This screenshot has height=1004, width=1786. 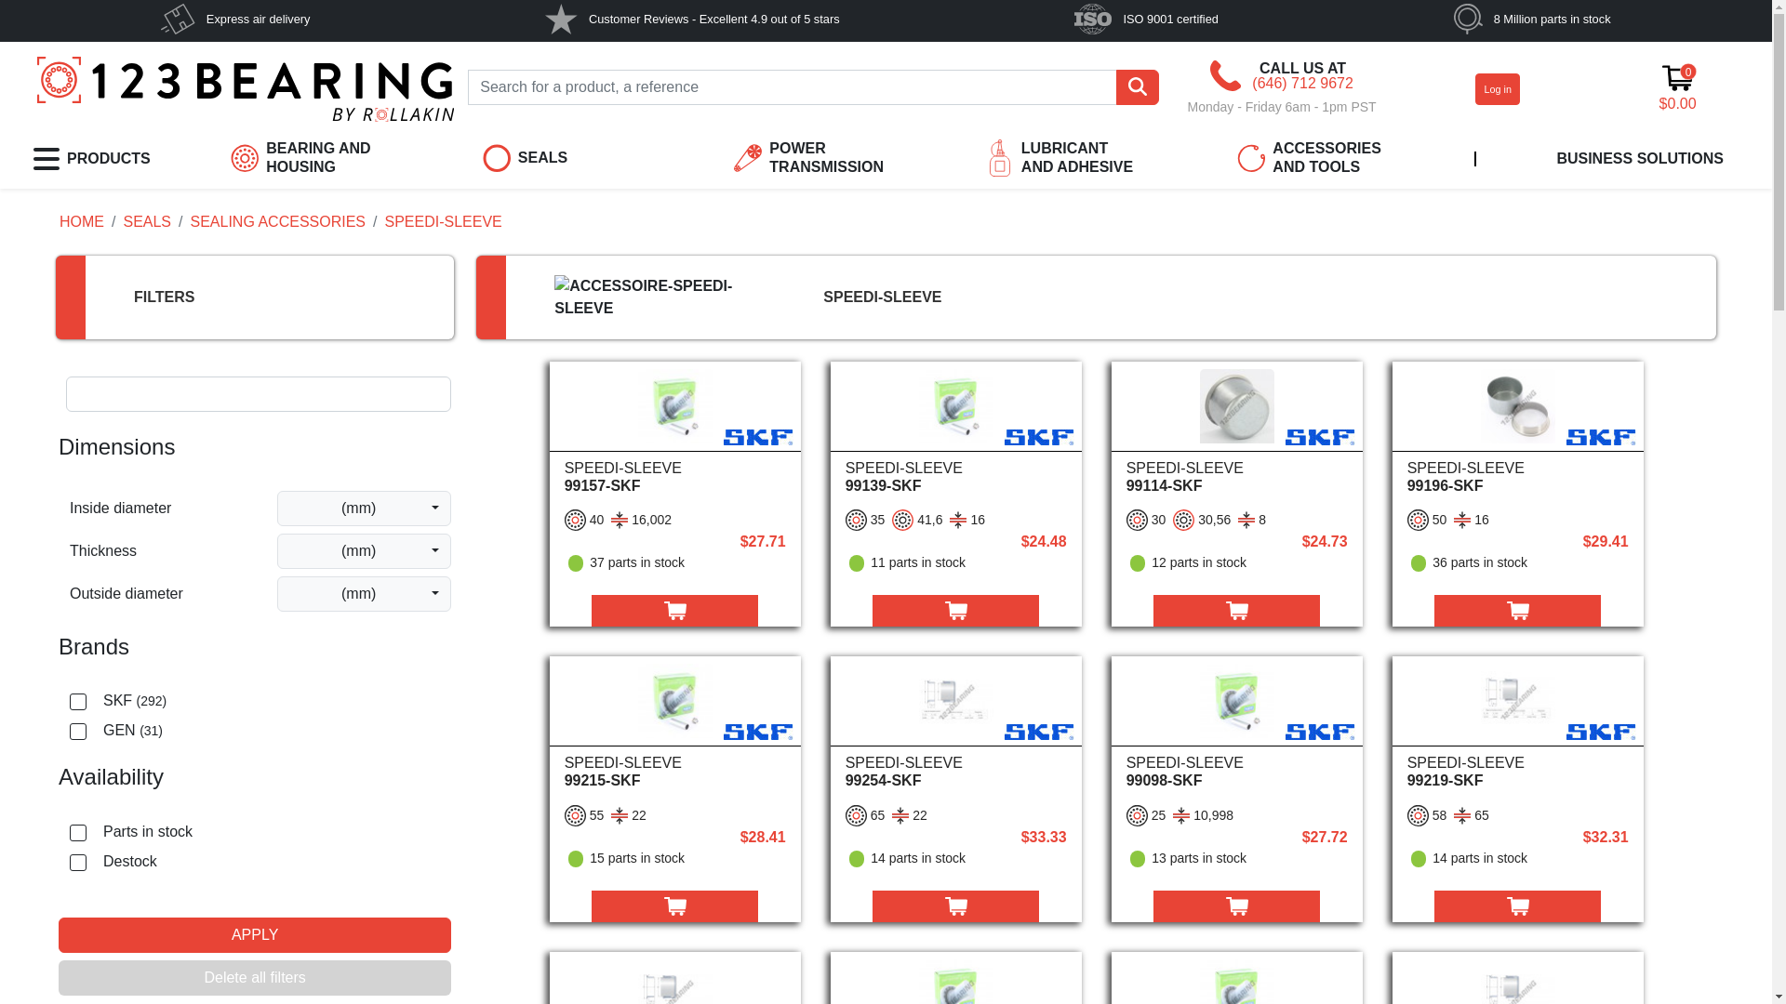 What do you see at coordinates (365, 509) in the screenshot?
I see `(mm)` at bounding box center [365, 509].